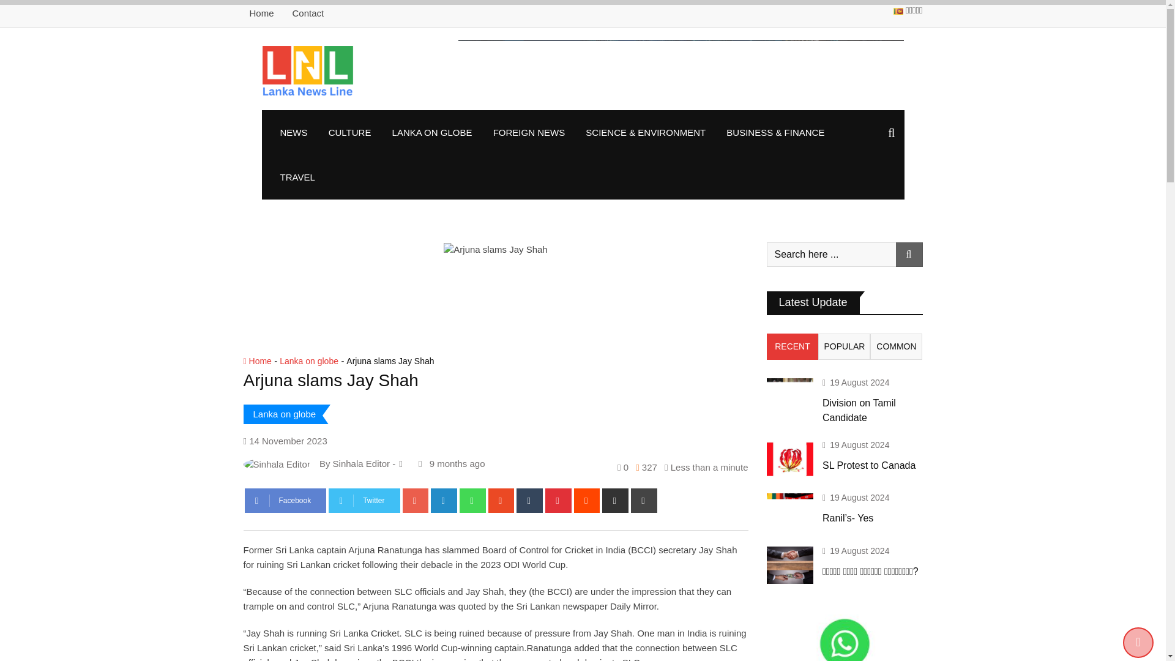  I want to click on NEWS, so click(293, 132).